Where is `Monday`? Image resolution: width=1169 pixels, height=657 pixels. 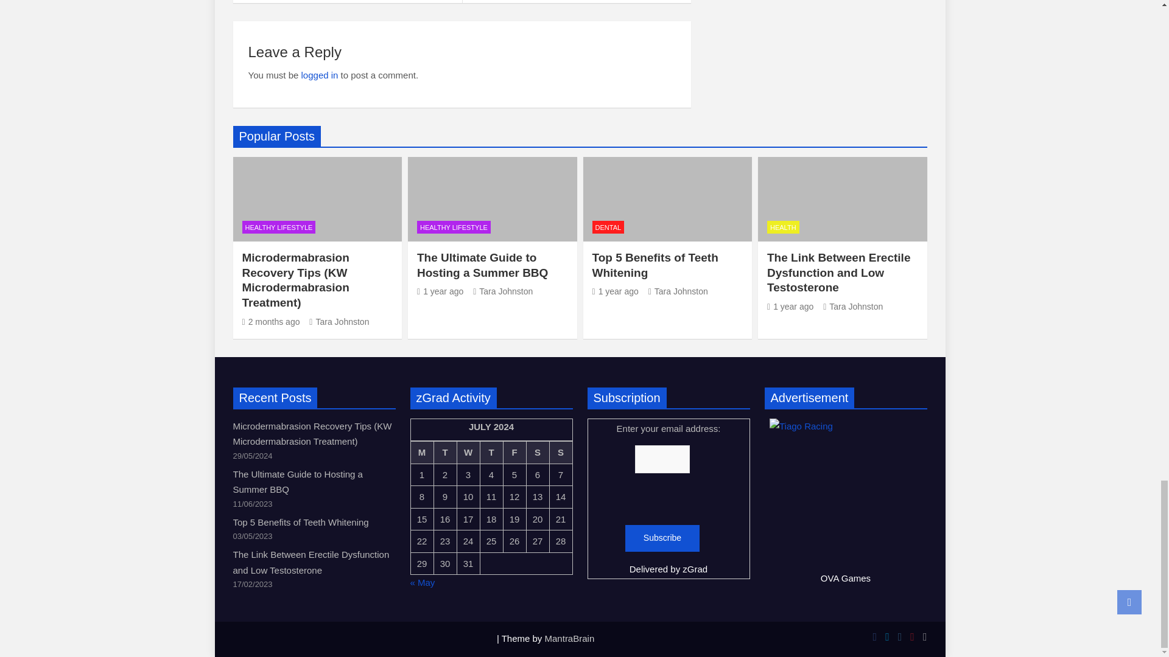 Monday is located at coordinates (421, 453).